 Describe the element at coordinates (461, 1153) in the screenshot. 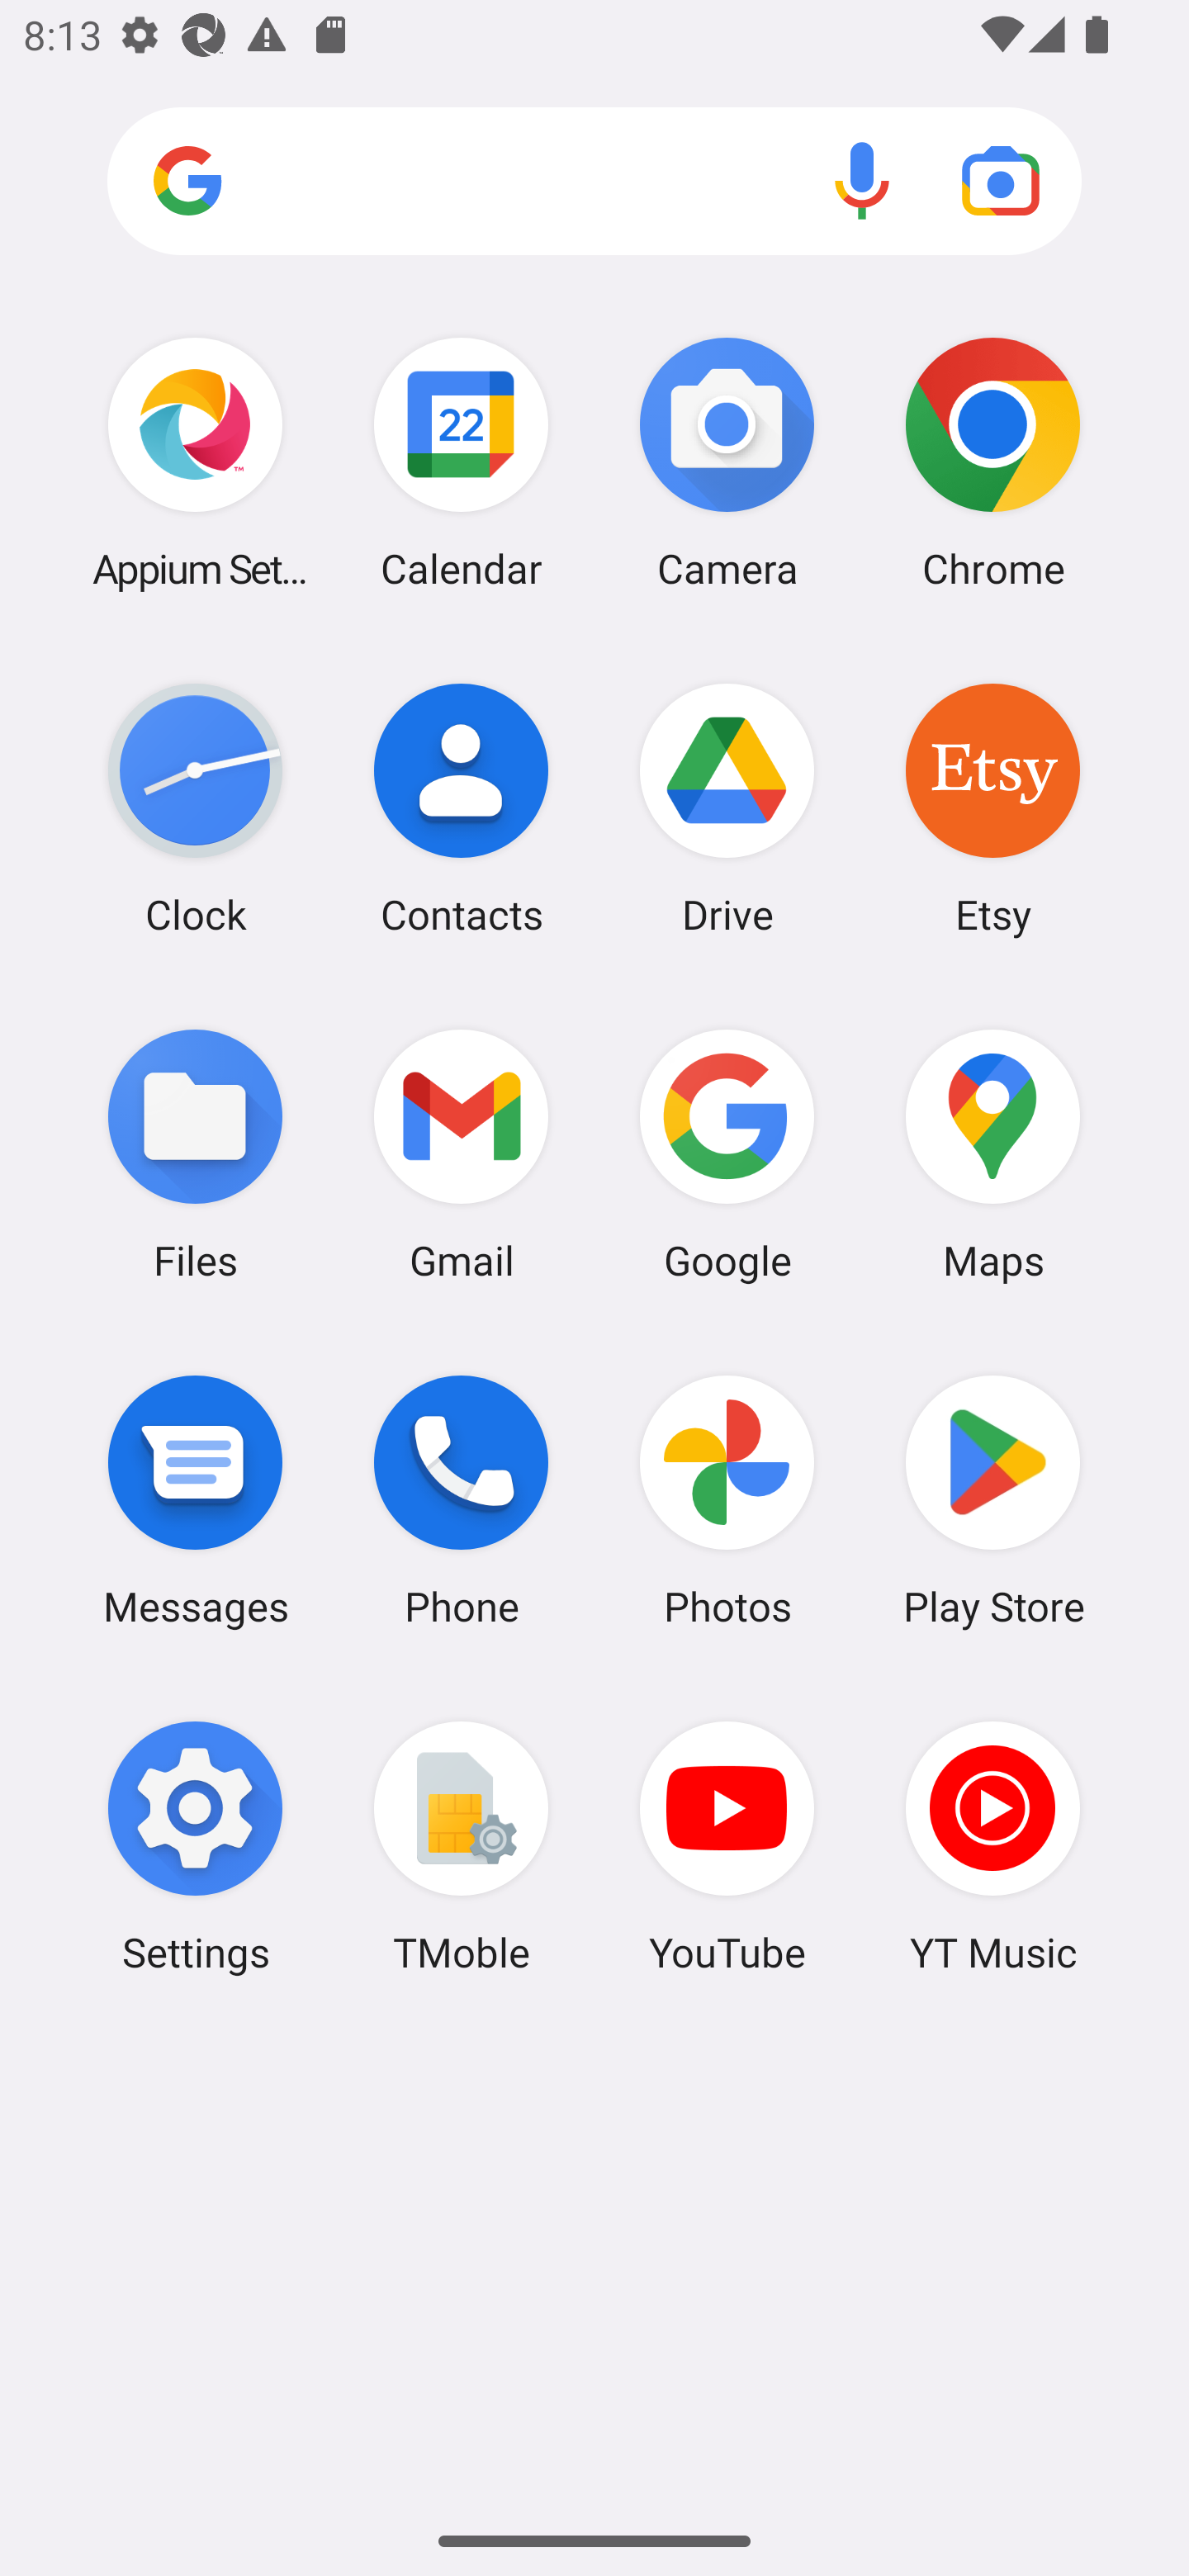

I see `Gmail` at that location.